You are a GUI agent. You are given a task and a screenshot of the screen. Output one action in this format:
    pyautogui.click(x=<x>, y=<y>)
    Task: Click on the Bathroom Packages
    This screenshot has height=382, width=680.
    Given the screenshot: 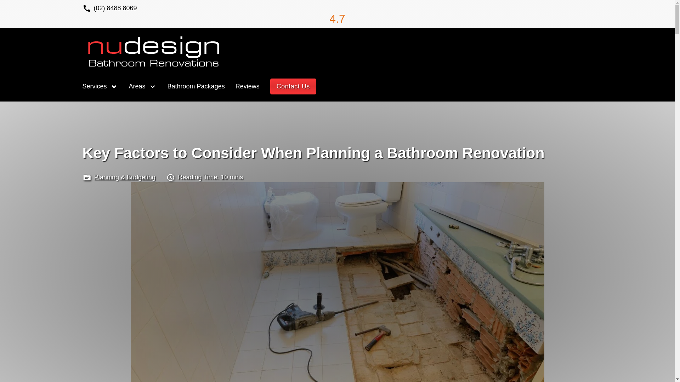 What is the action you would take?
    pyautogui.click(x=196, y=86)
    